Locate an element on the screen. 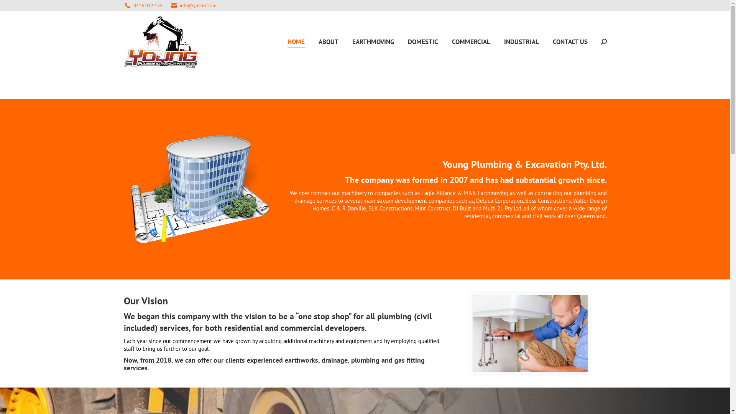 This screenshot has width=736, height=414. about-placeholder-image-002 is located at coordinates (200, 189).